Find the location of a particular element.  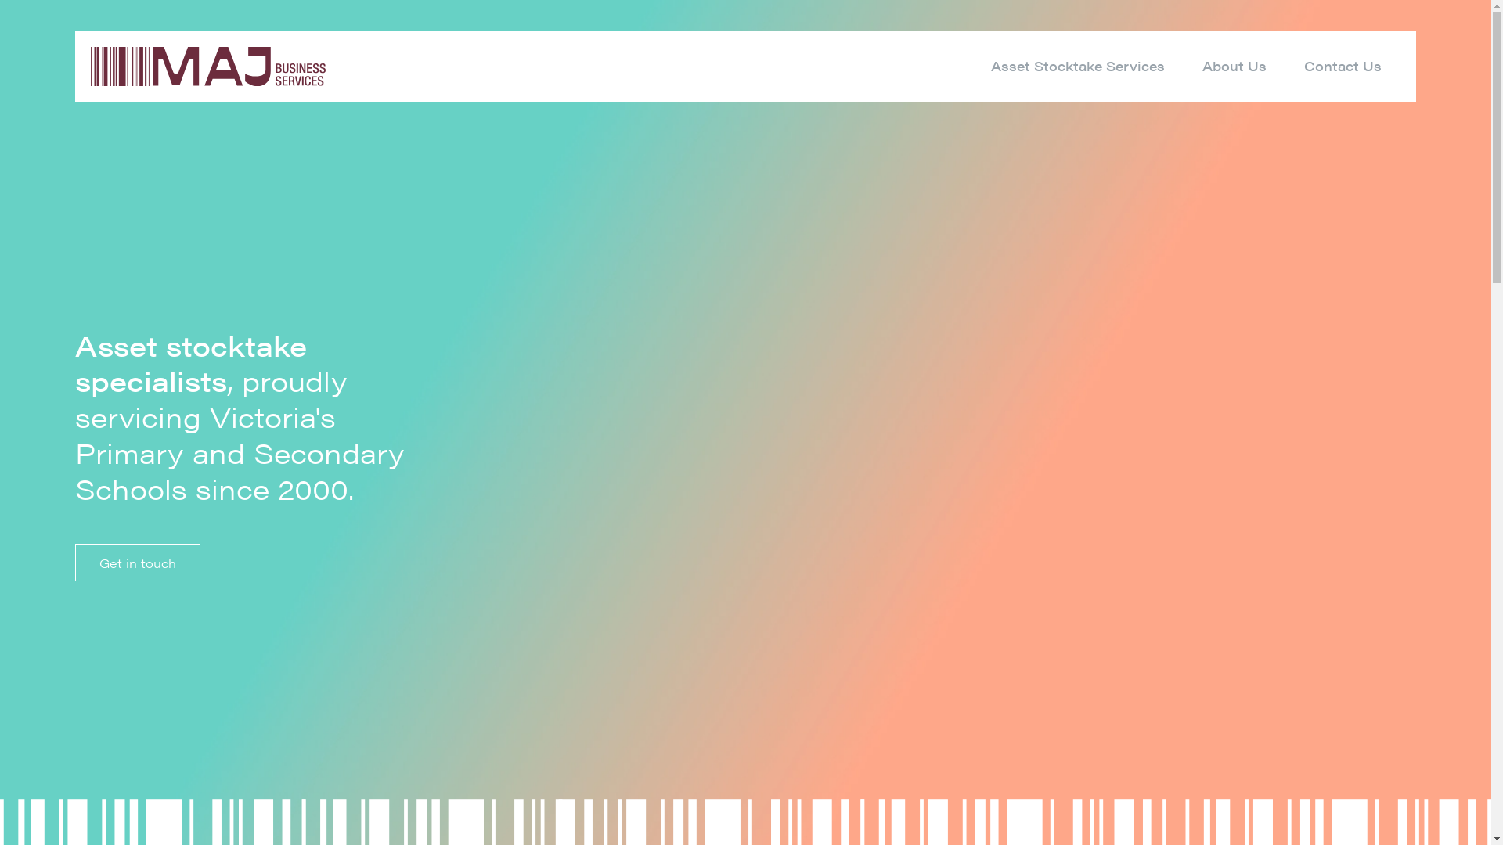

About Us is located at coordinates (1234, 67).